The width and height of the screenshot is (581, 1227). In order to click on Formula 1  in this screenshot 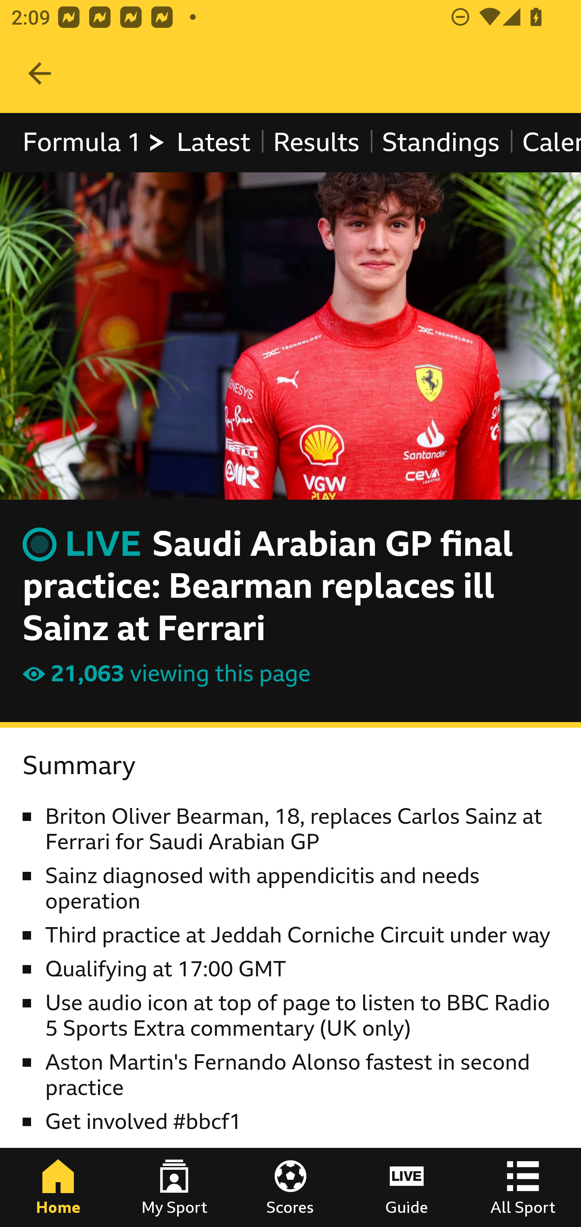, I will do `click(94, 142)`.